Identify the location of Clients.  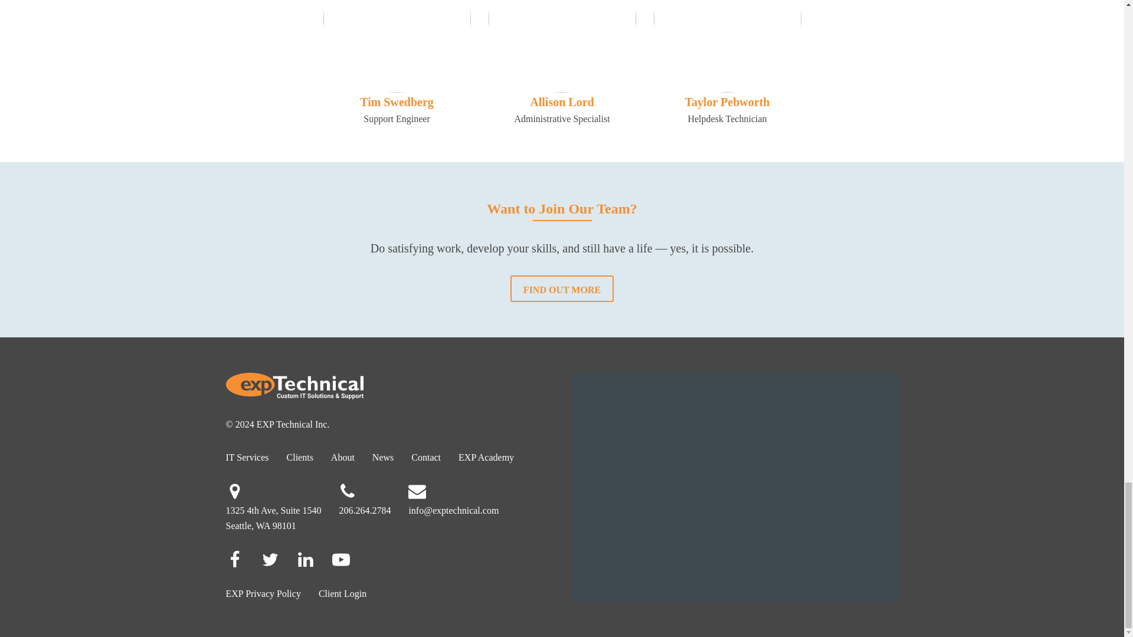
(300, 458).